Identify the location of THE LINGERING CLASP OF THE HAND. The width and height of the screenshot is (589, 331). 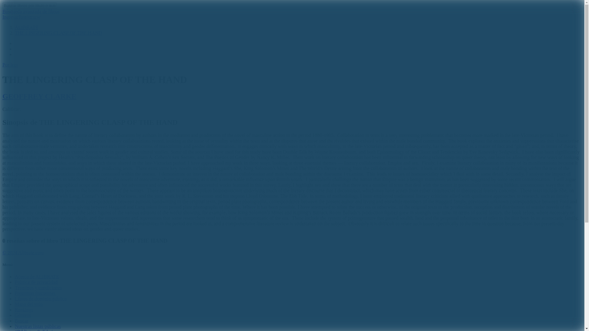
(58, 33).